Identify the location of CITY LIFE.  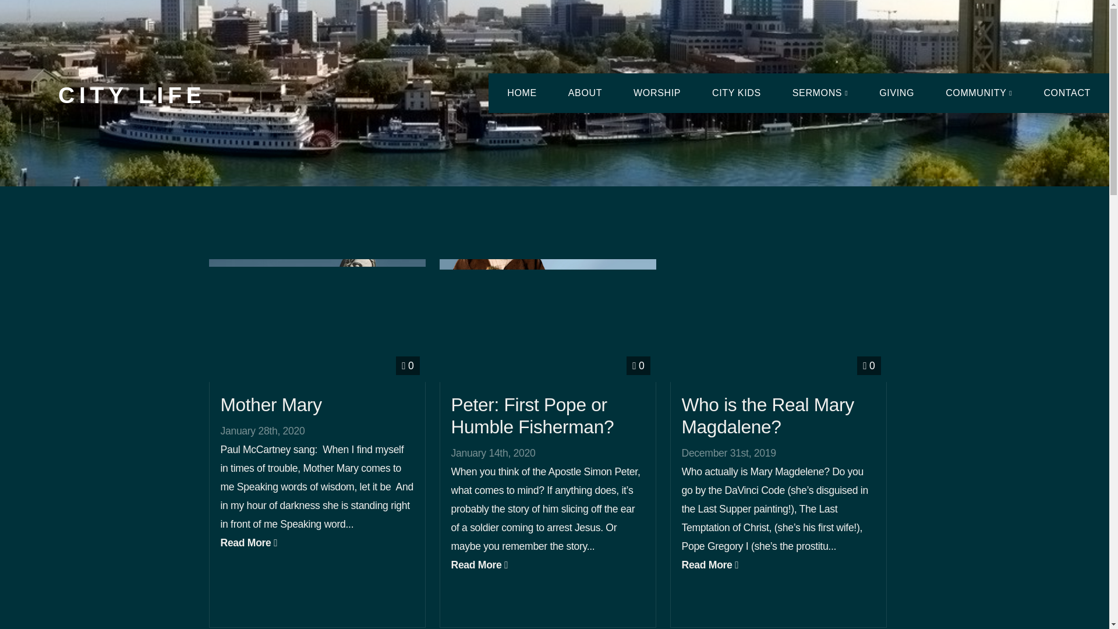
(132, 94).